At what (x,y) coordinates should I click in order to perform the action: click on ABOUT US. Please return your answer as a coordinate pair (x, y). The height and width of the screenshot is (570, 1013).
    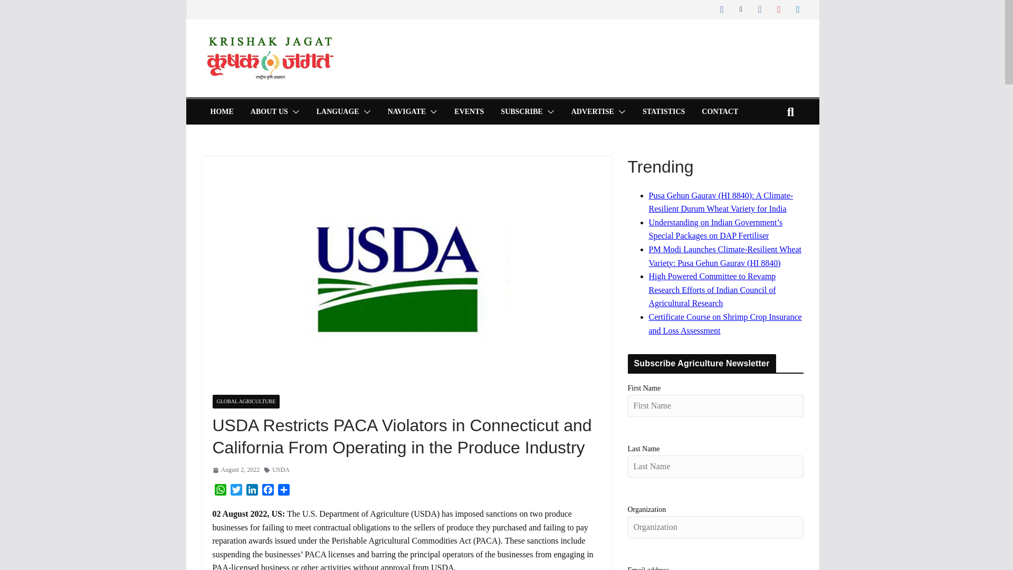
    Looking at the image, I should click on (269, 111).